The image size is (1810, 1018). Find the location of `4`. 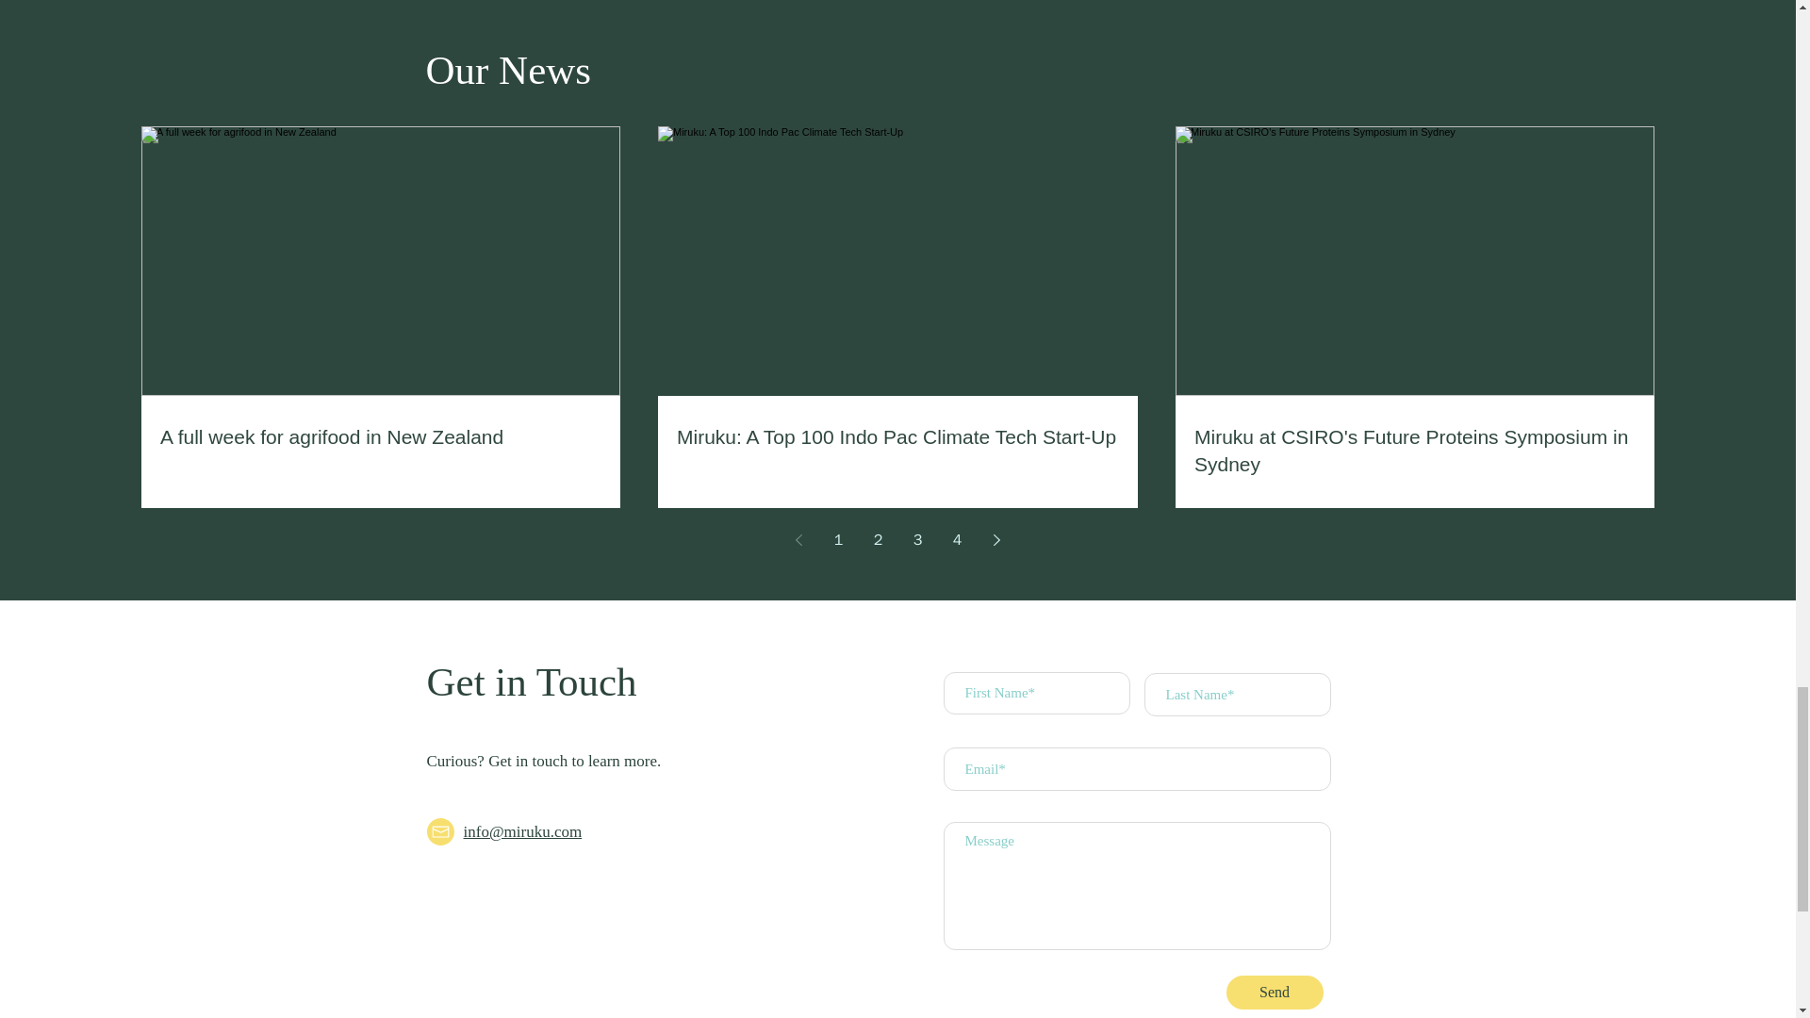

4 is located at coordinates (958, 539).